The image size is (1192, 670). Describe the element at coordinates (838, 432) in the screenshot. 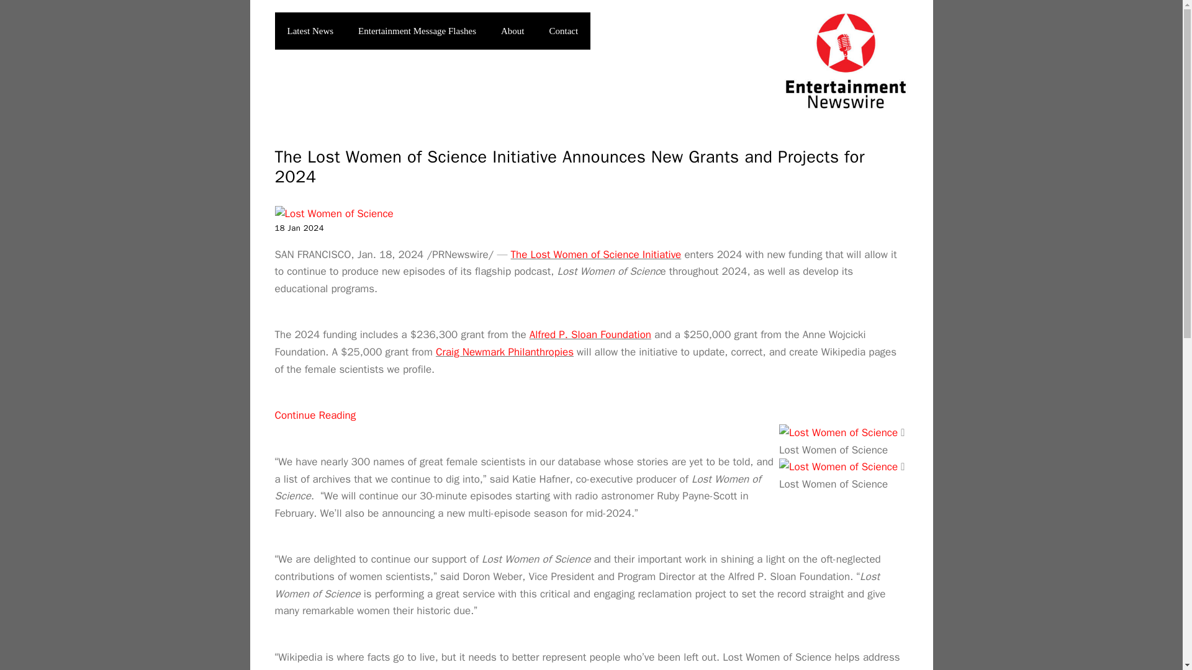

I see `Lost Women of Science` at that location.